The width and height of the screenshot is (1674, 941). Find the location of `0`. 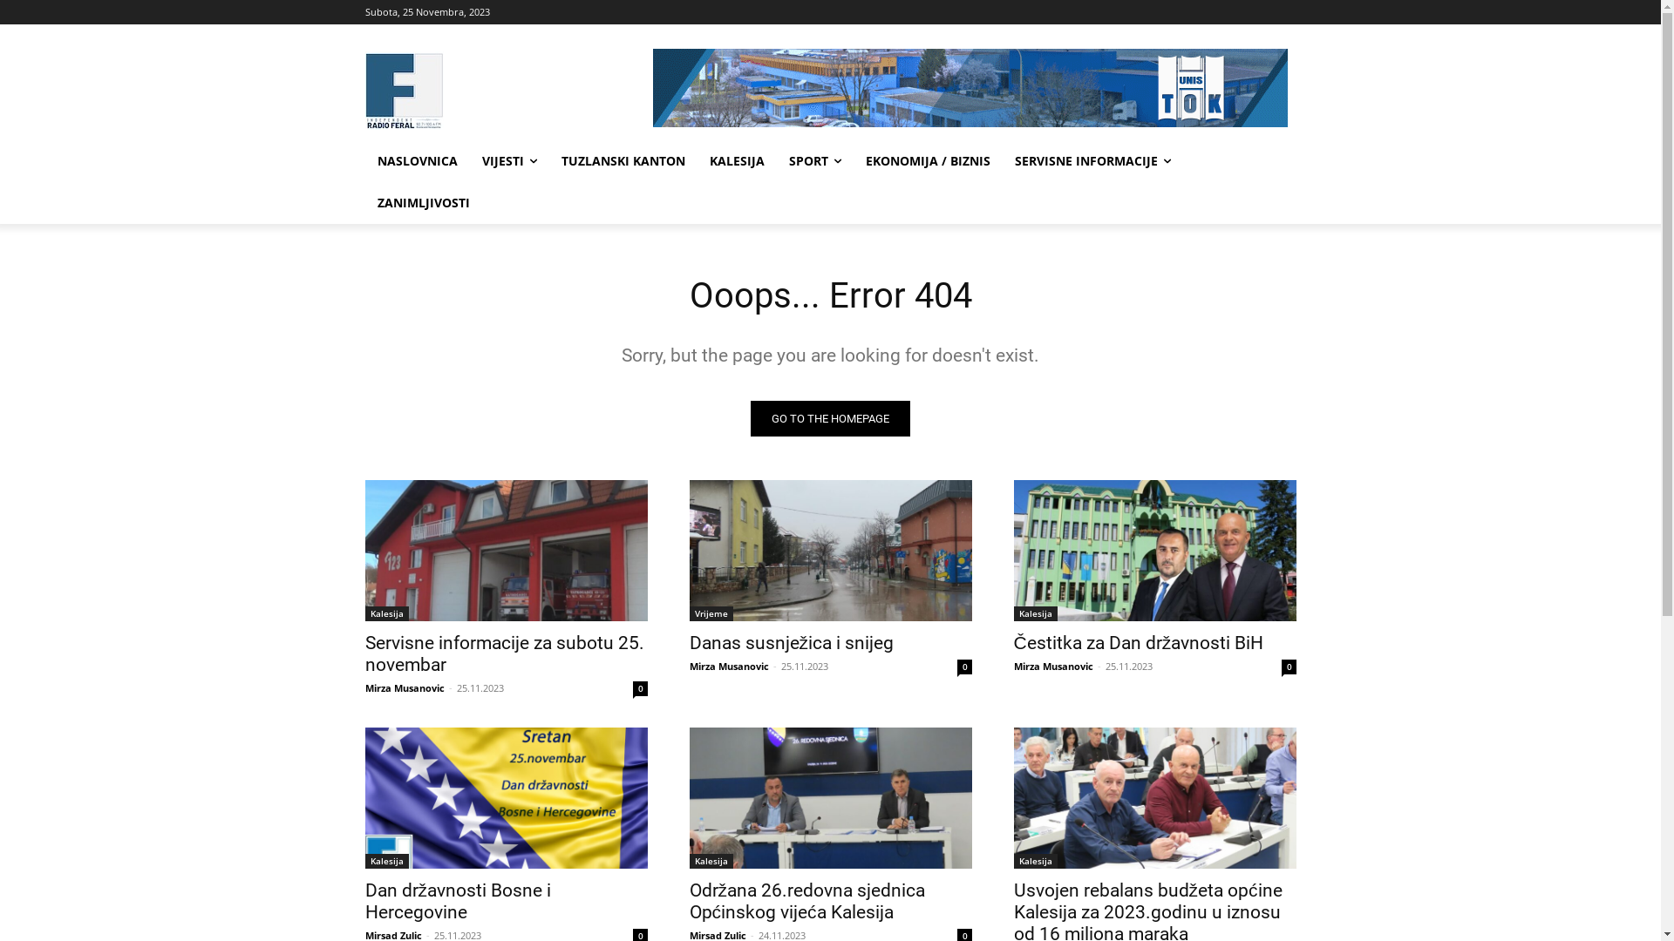

0 is located at coordinates (640, 688).